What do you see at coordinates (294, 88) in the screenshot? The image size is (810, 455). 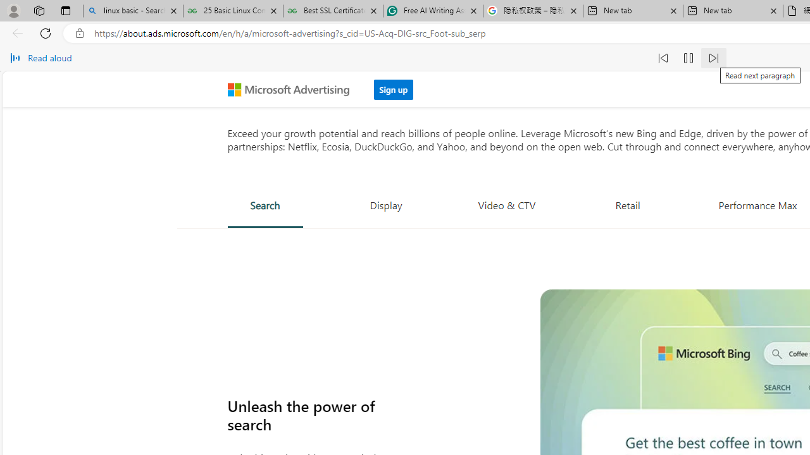 I see `Microsoft Advertising` at bounding box center [294, 88].